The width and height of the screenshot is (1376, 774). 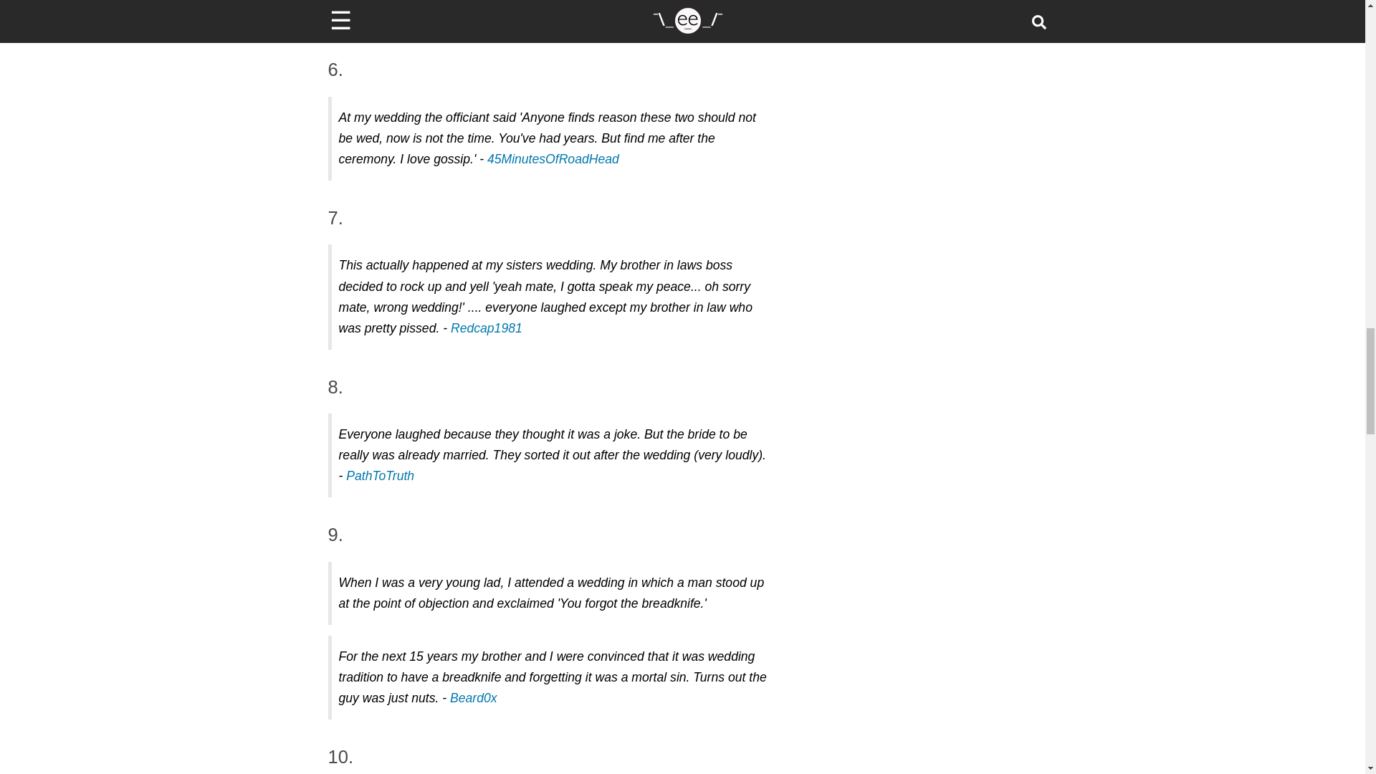 I want to click on 45MinutesOfRoadHead, so click(x=553, y=159).